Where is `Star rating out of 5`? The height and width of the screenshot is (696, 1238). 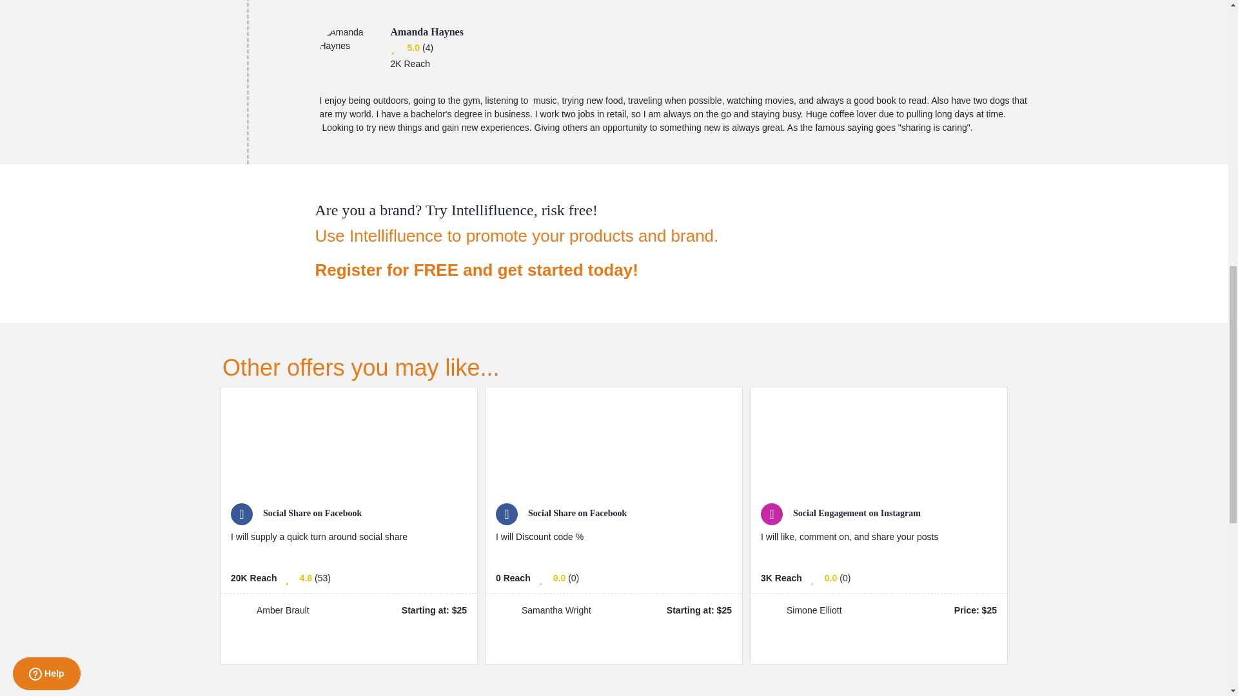
Star rating out of 5 is located at coordinates (830, 578).